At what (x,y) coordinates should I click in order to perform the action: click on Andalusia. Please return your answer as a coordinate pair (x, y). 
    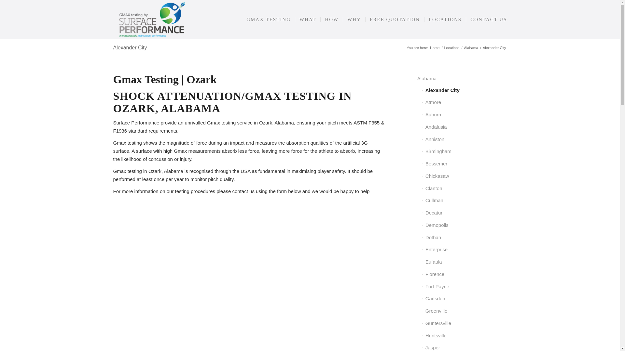
    Looking at the image, I should click on (464, 127).